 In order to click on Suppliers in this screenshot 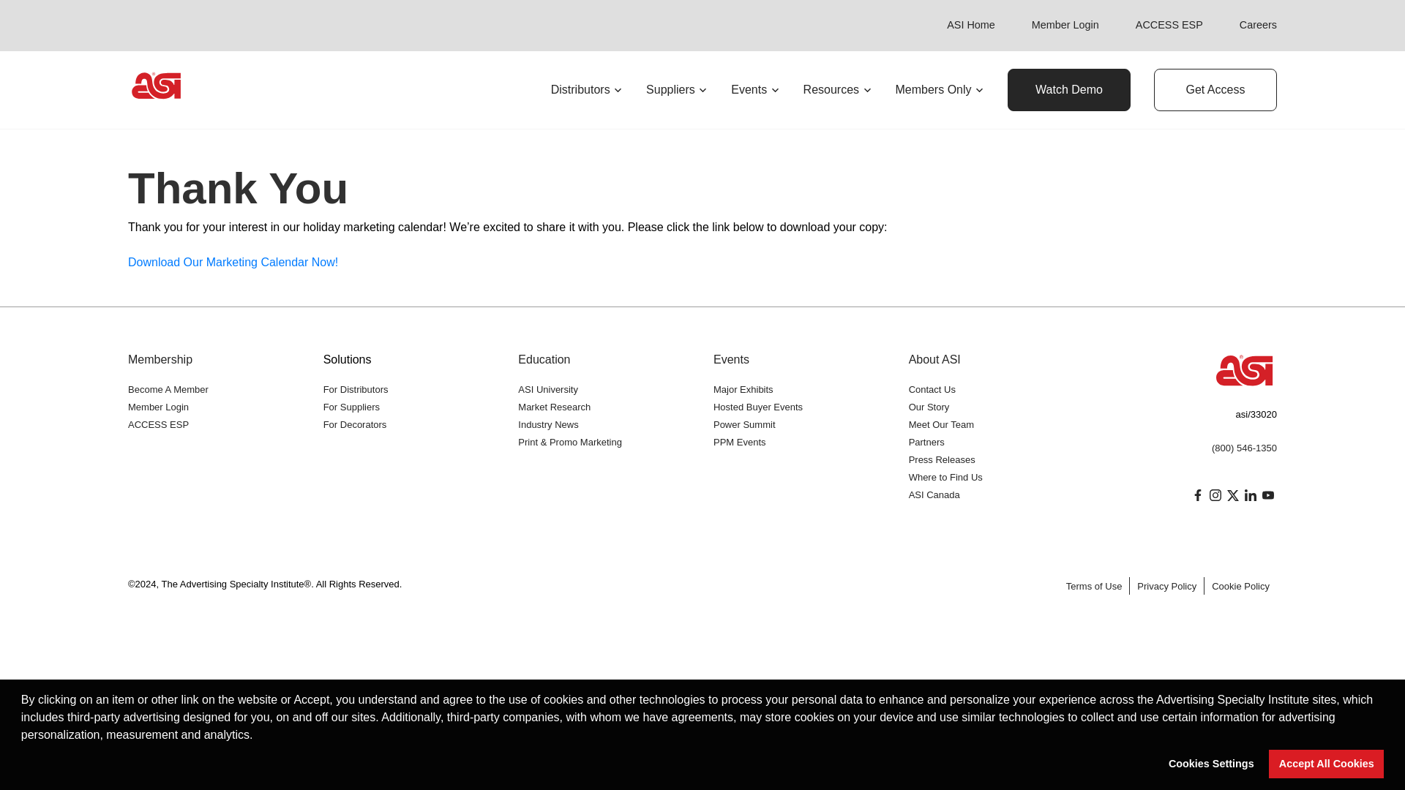, I will do `click(677, 89)`.